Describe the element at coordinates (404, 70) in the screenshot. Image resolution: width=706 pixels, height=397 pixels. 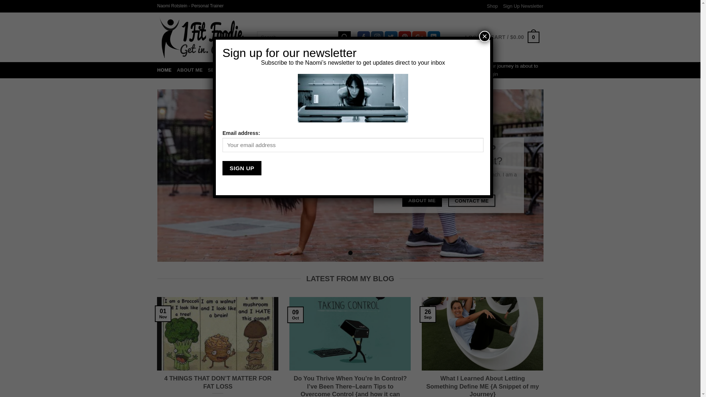
I see `BLOG` at that location.